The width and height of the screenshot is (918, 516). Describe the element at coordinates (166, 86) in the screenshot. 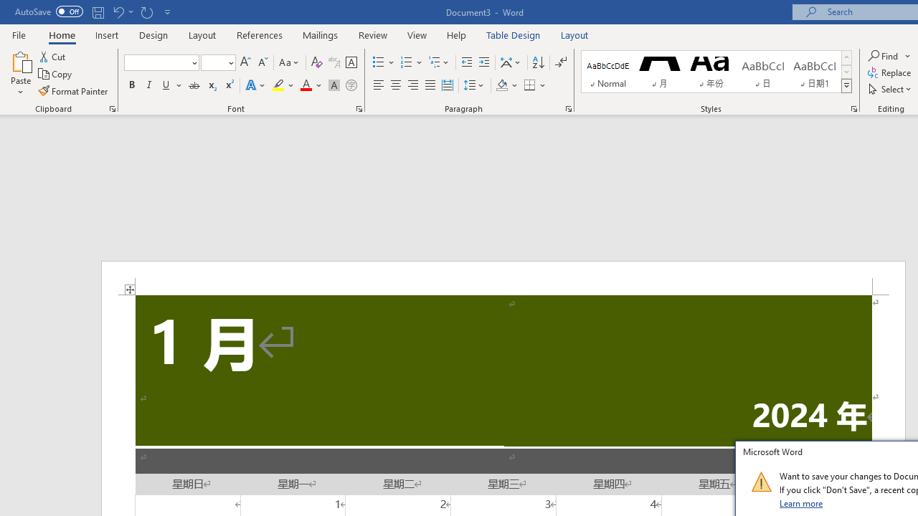

I see `Underline` at that location.